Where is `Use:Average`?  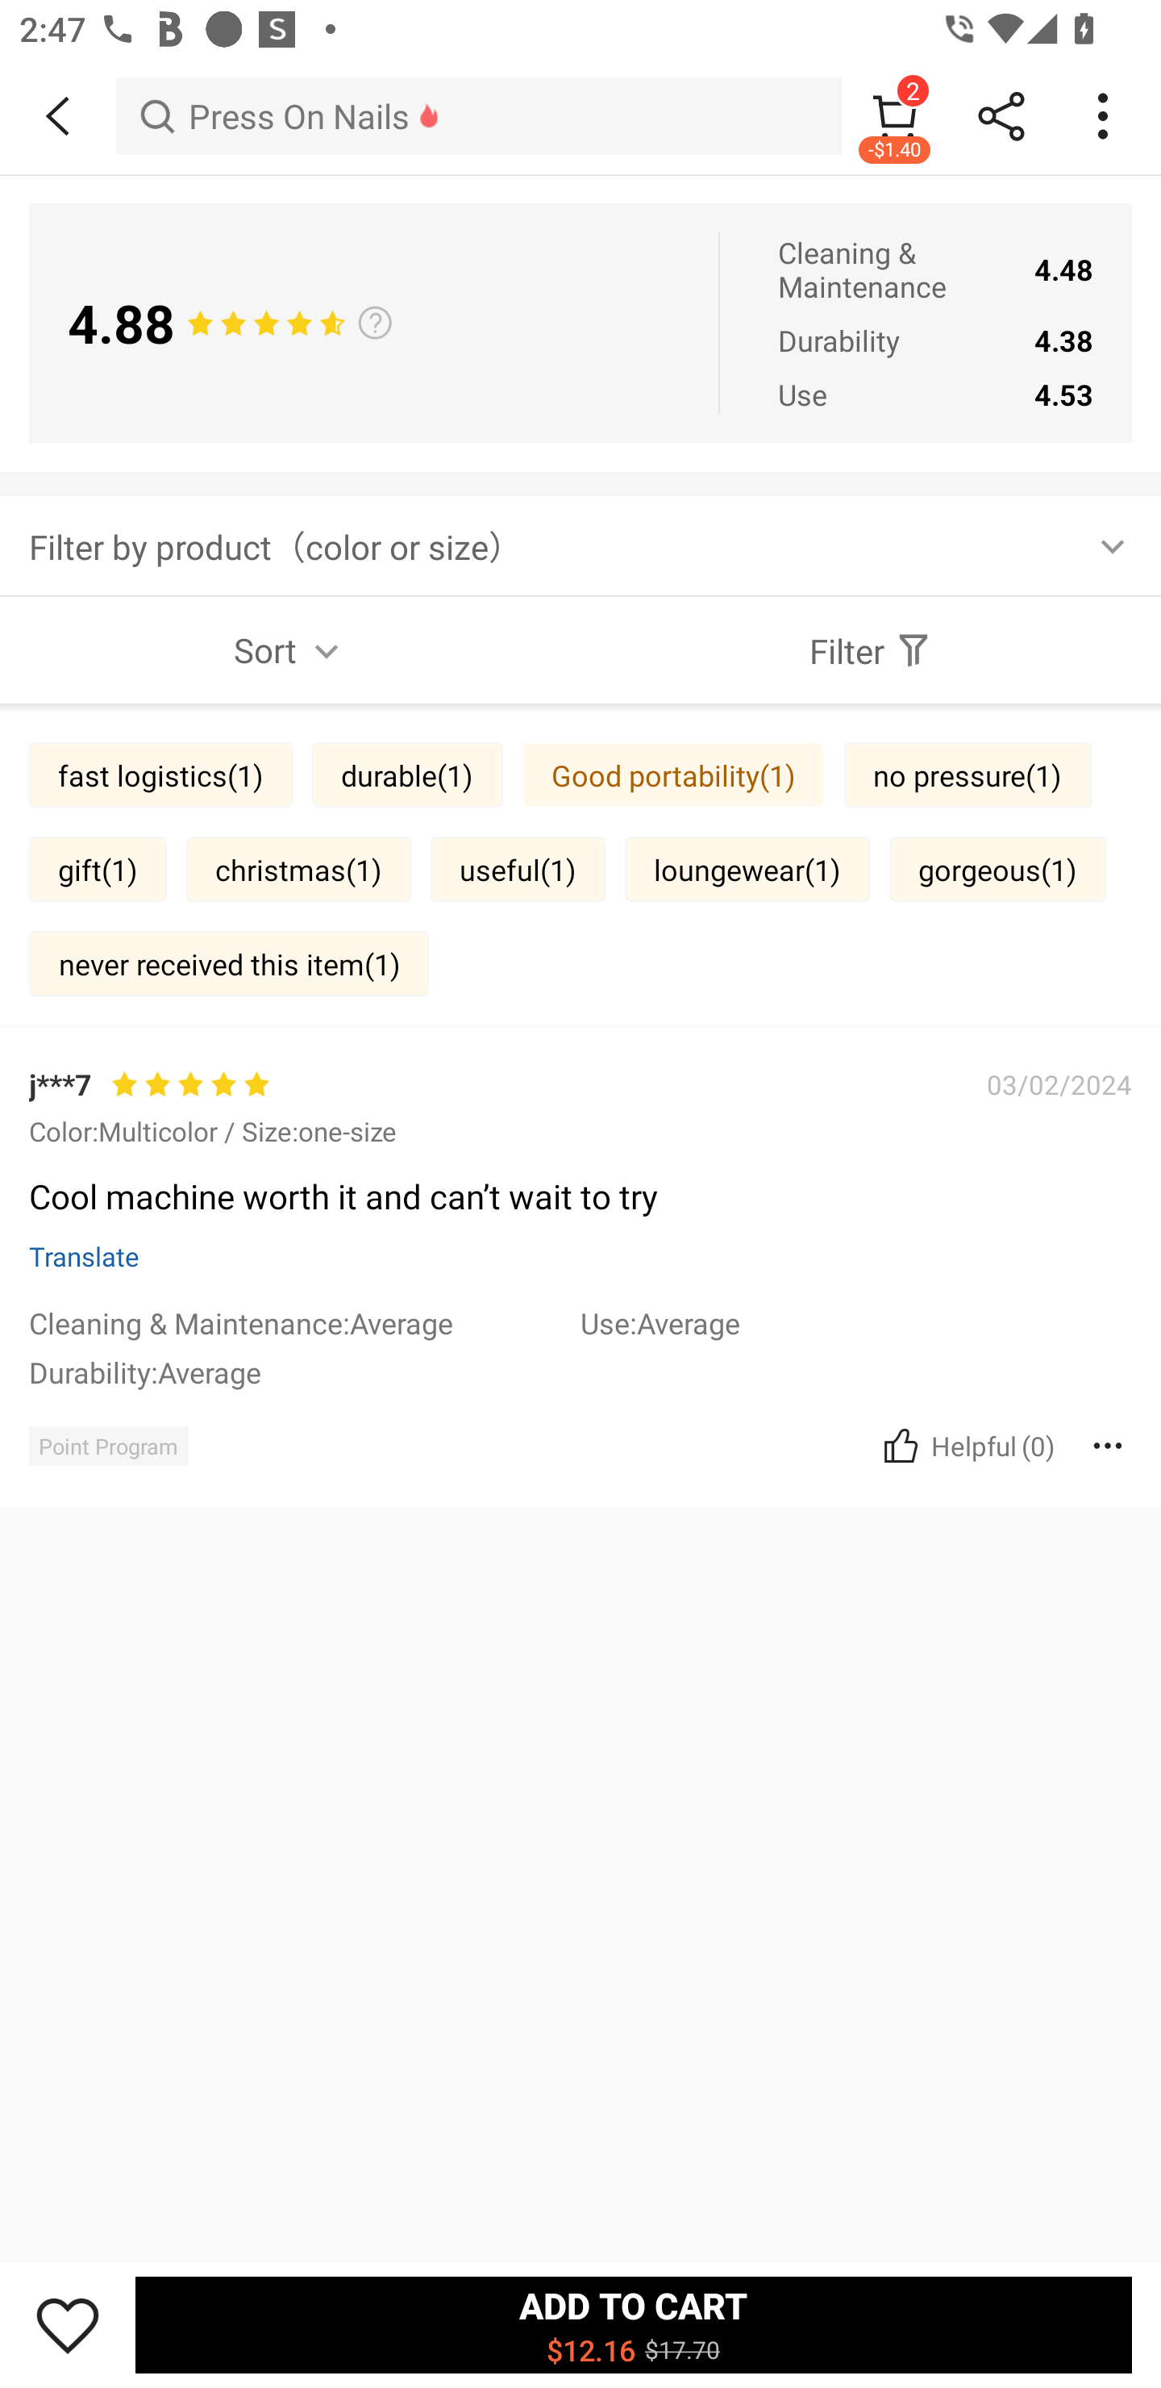 Use:Average is located at coordinates (856, 1323).